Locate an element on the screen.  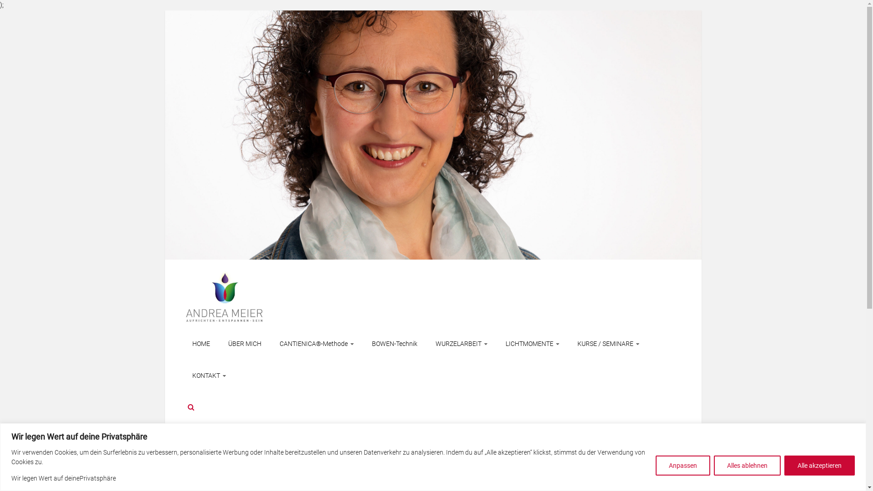
HOME is located at coordinates (201, 344).